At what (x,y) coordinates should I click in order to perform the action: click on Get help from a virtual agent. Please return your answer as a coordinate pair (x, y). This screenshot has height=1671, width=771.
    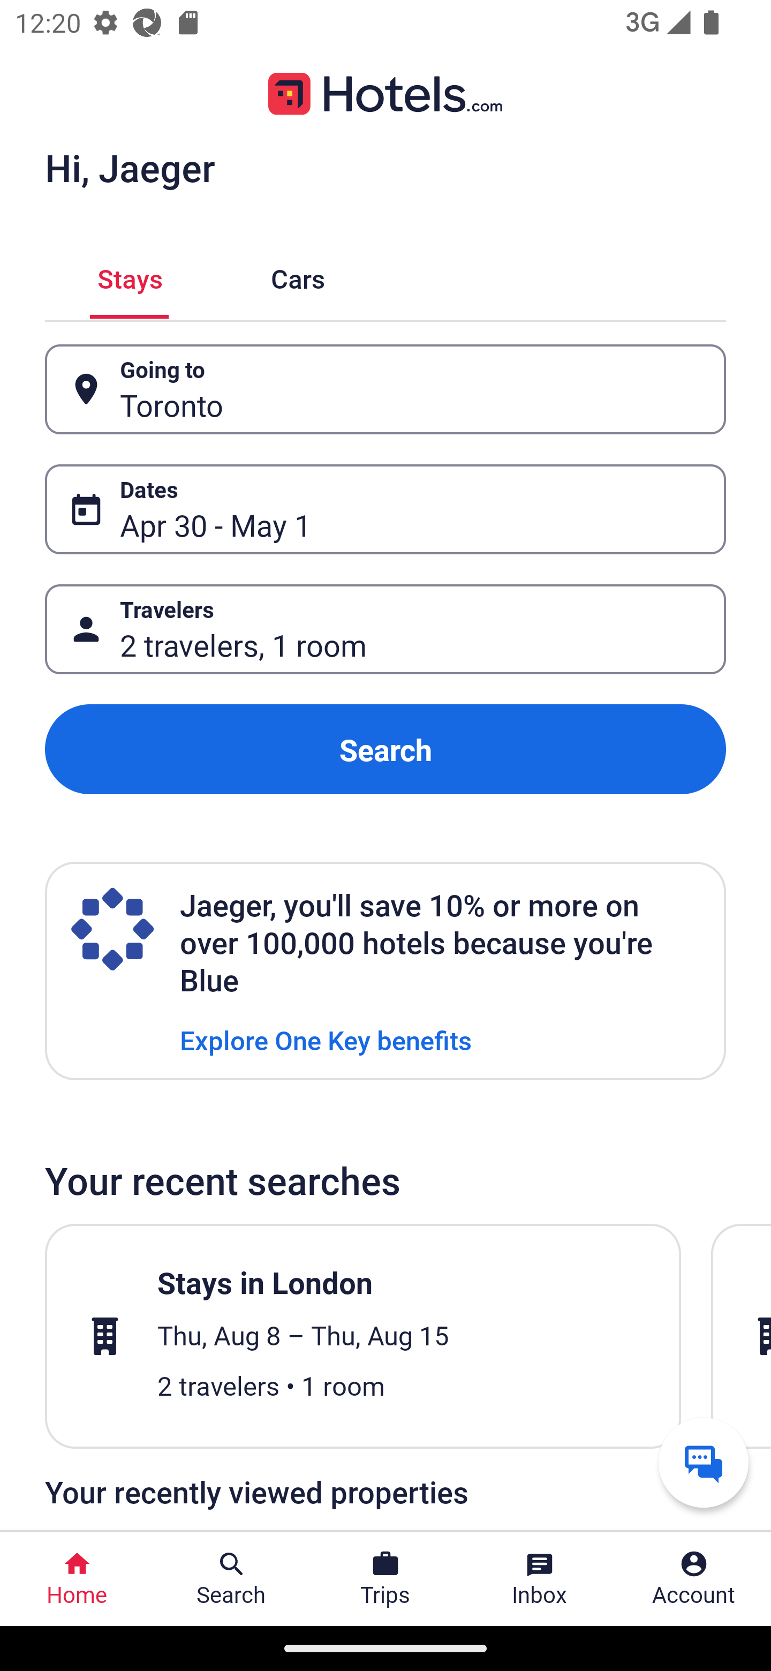
    Looking at the image, I should click on (704, 1462).